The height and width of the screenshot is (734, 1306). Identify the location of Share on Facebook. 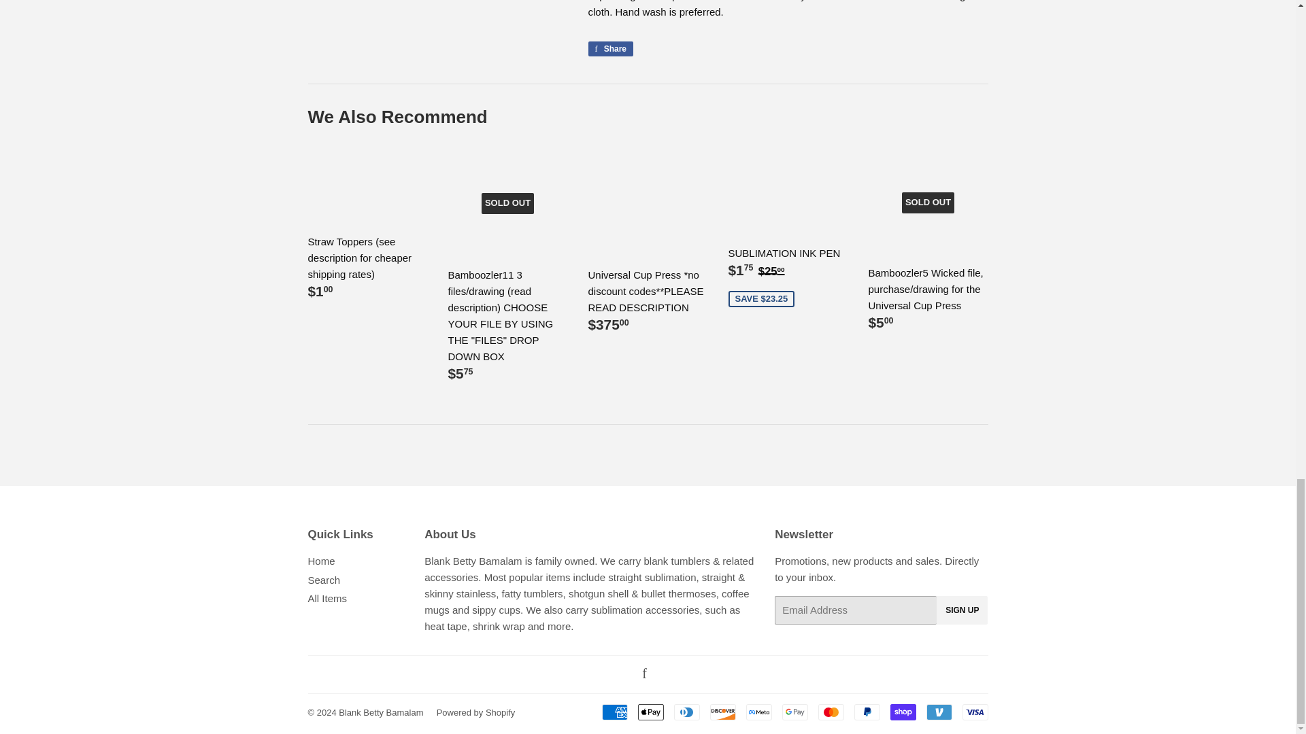
(611, 49).